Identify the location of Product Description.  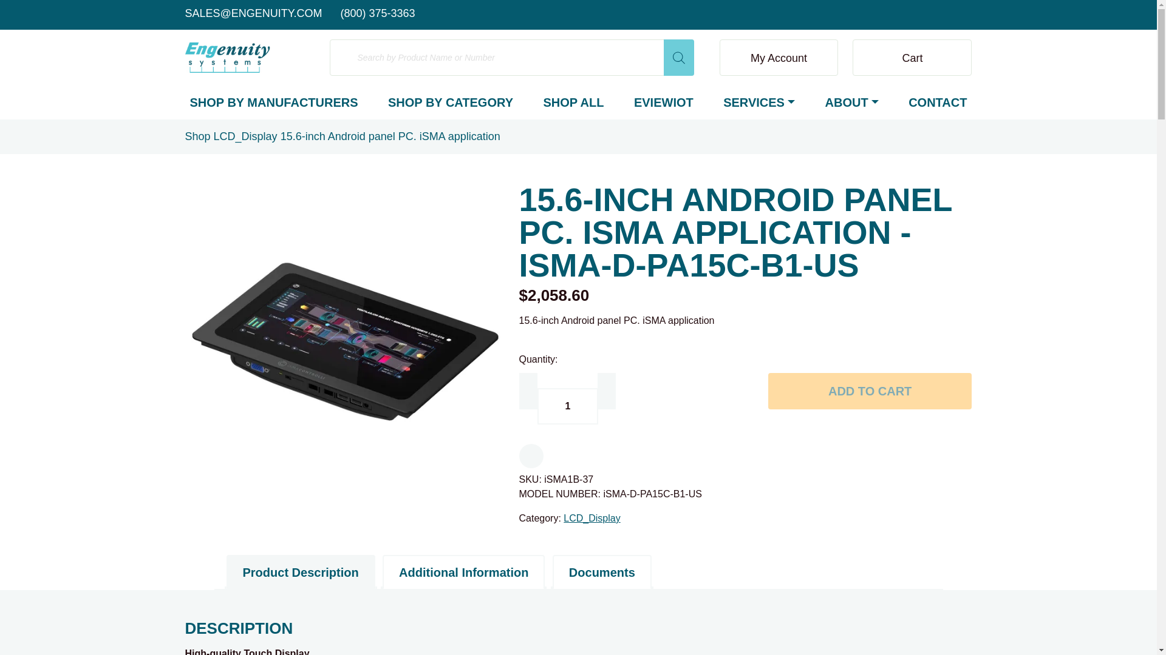
(300, 572).